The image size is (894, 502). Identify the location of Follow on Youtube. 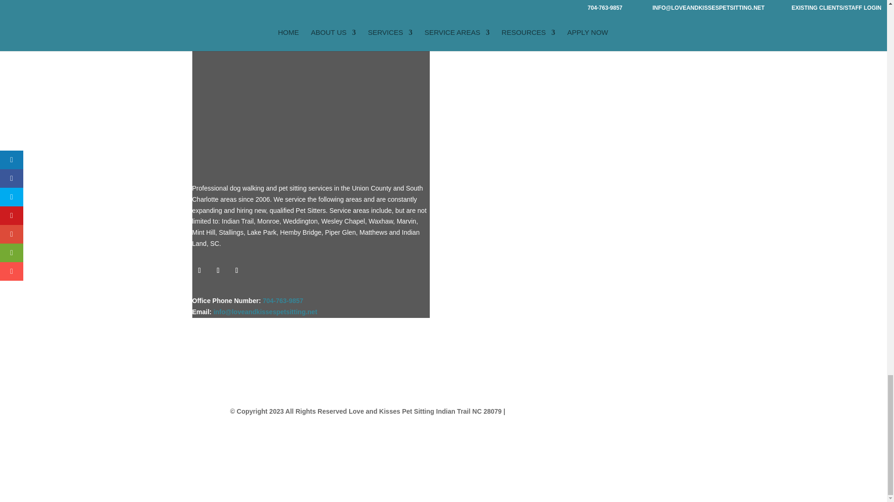
(237, 271).